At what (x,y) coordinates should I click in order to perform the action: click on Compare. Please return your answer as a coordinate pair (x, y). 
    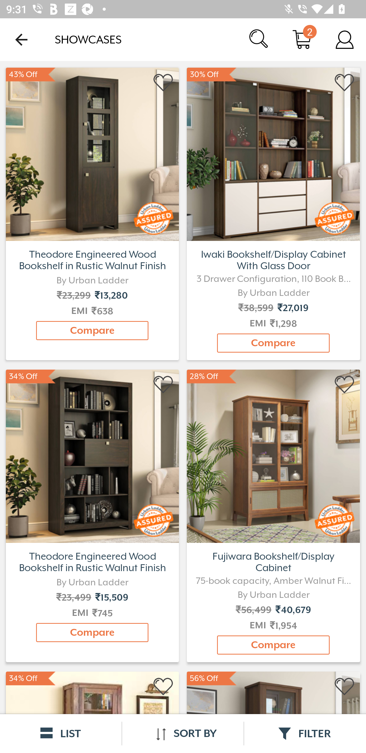
    Looking at the image, I should click on (273, 645).